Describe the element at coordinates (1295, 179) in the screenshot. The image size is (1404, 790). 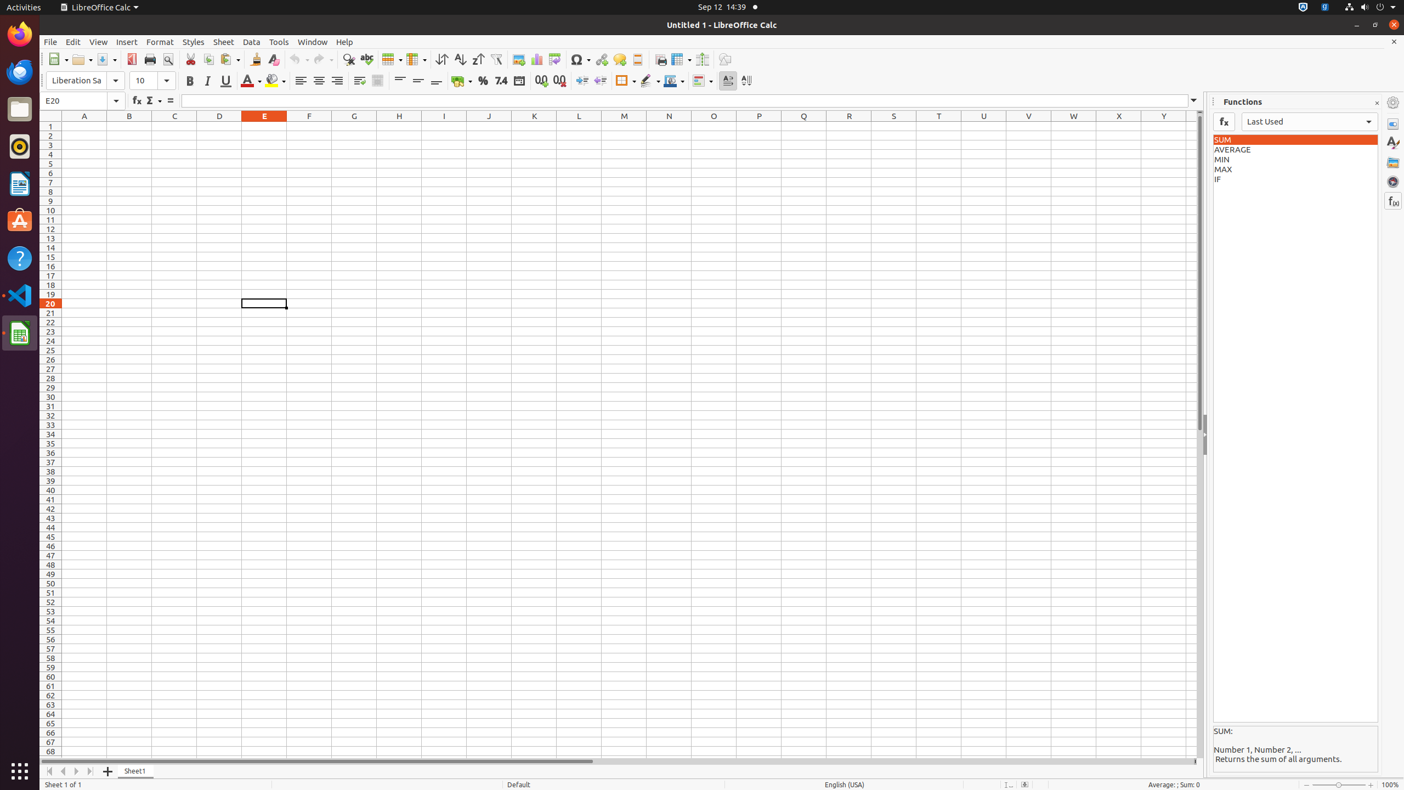
I see `IF` at that location.